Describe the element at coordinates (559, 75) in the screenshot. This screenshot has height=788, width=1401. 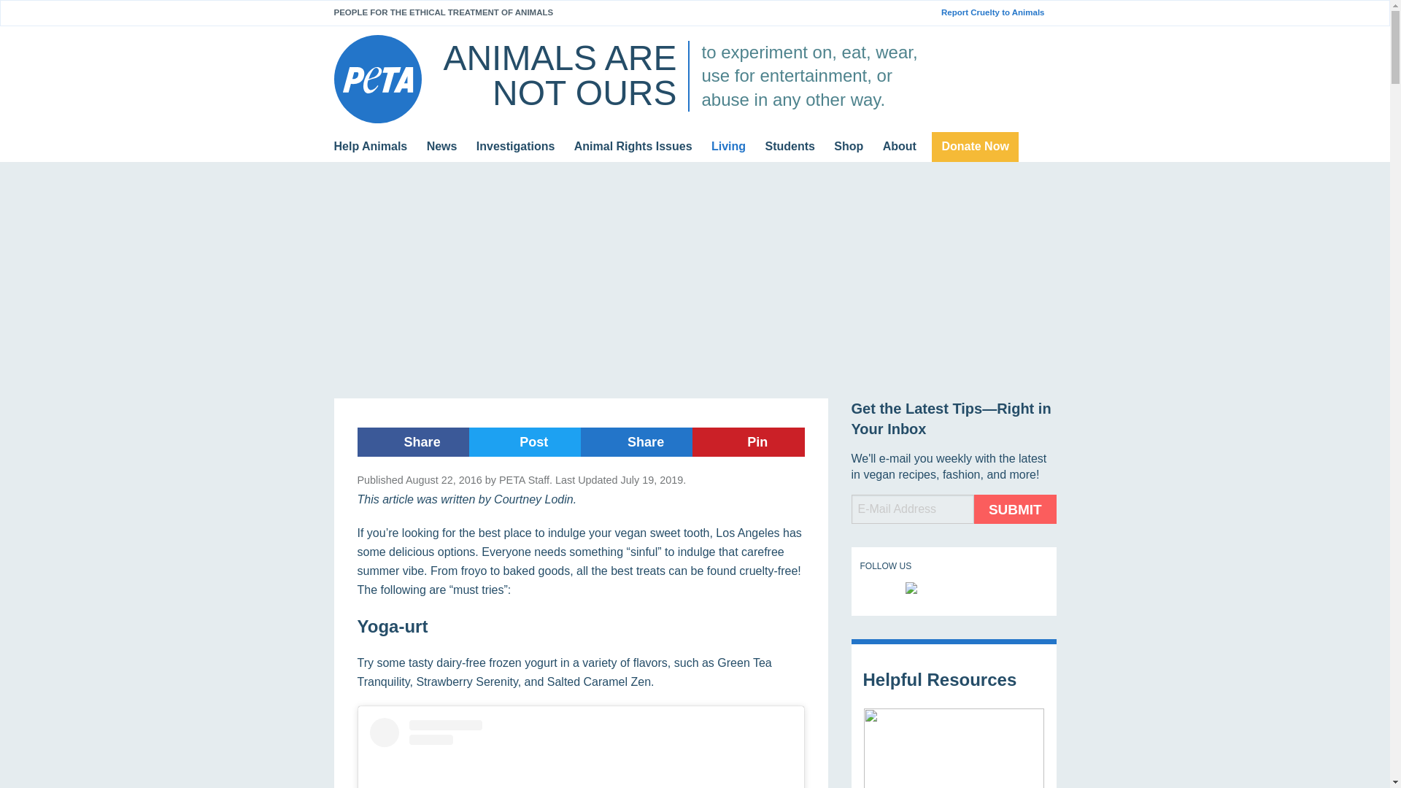
I see `ANIMALS ARE NOT OURS` at that location.